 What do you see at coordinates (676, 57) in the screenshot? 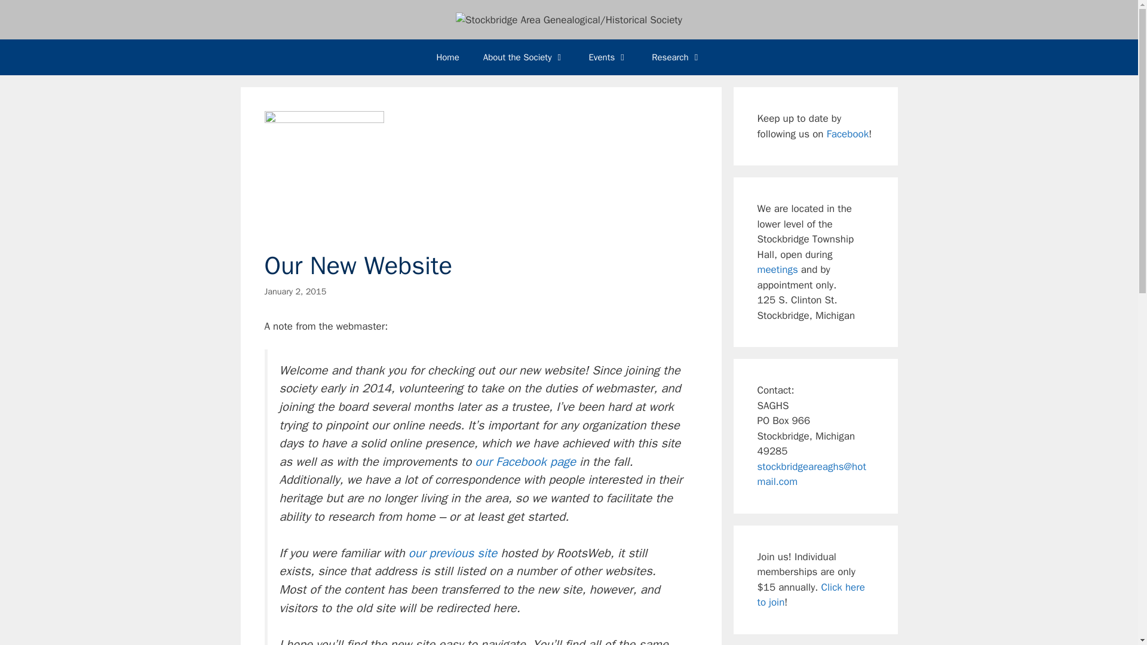
I see `Research` at bounding box center [676, 57].